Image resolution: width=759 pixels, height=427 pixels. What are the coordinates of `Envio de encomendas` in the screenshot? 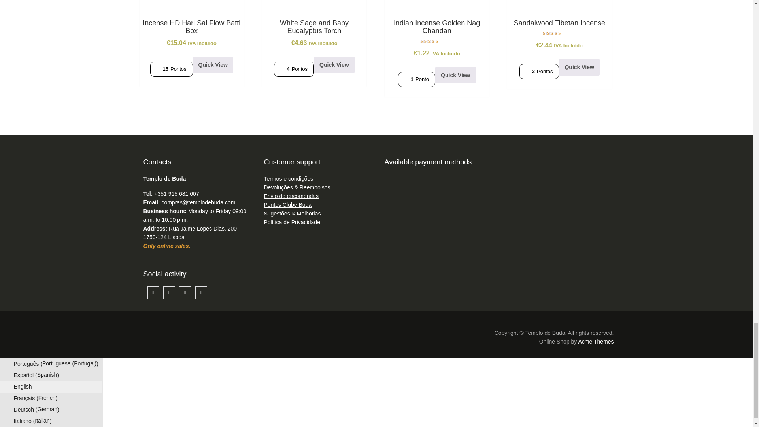 It's located at (291, 196).